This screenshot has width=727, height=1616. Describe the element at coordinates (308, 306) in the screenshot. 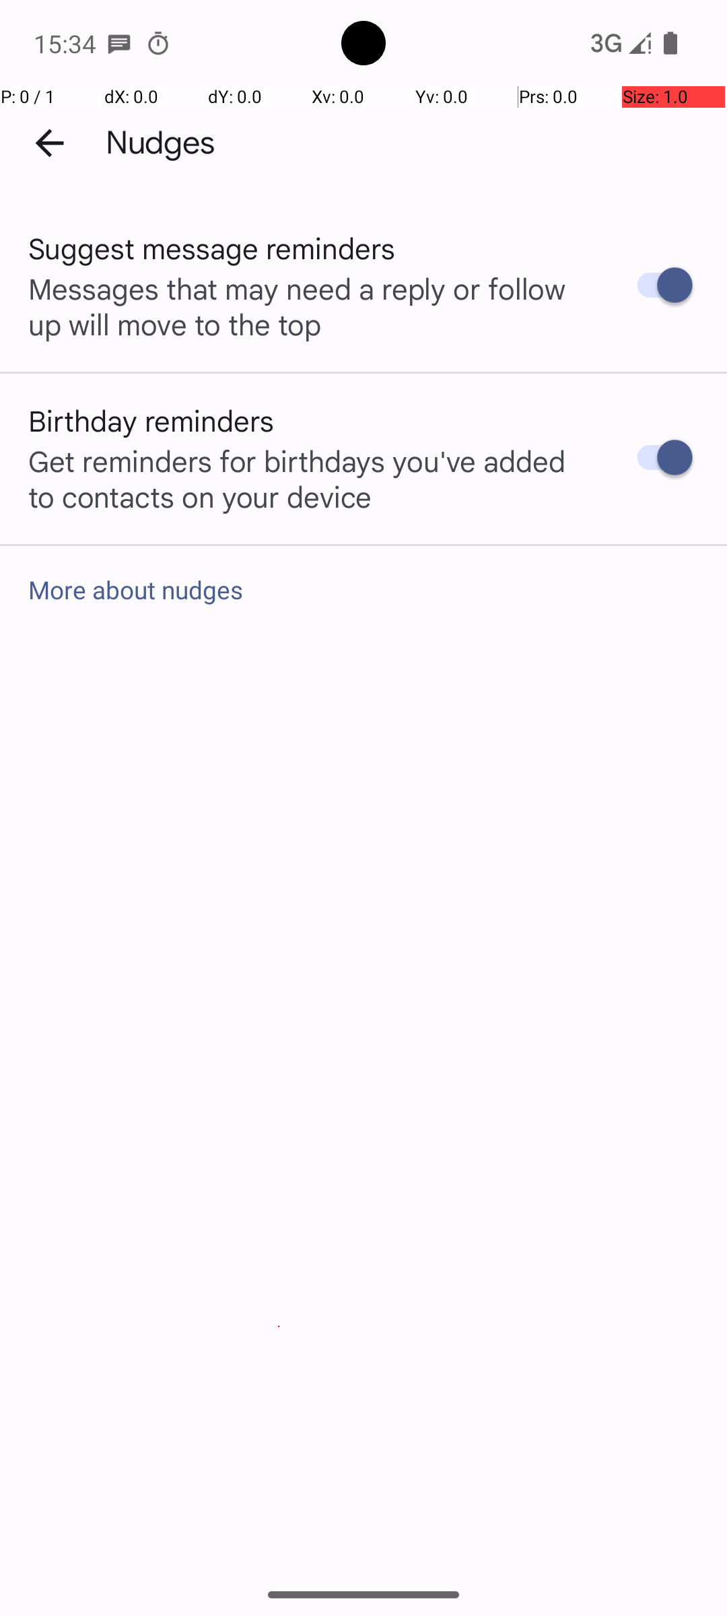

I see `Messages that may need a reply or follow up will move to the top` at that location.